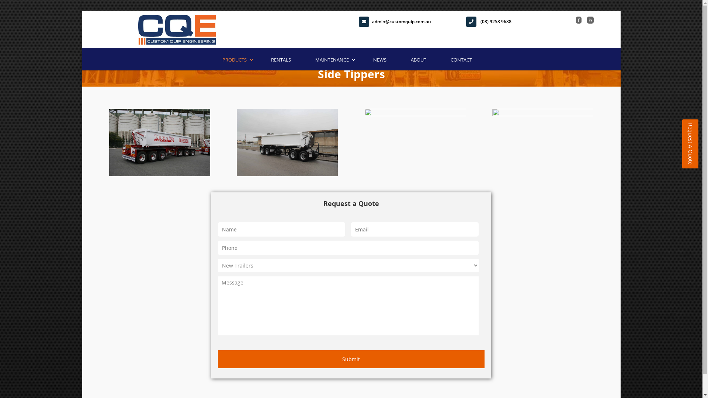 The image size is (708, 398). What do you see at coordinates (235, 62) in the screenshot?
I see `PRODUCTS` at bounding box center [235, 62].